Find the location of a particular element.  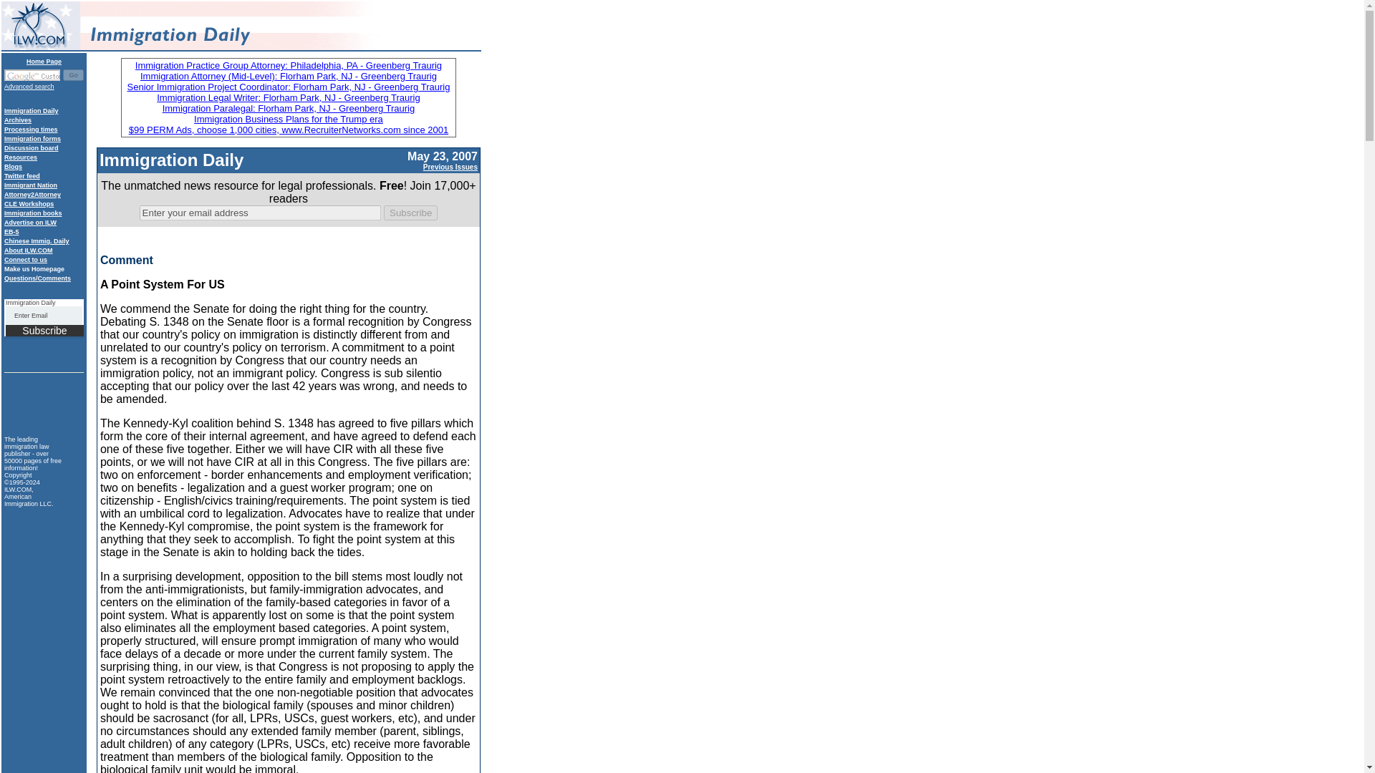

Twitter feed is located at coordinates (21, 175).